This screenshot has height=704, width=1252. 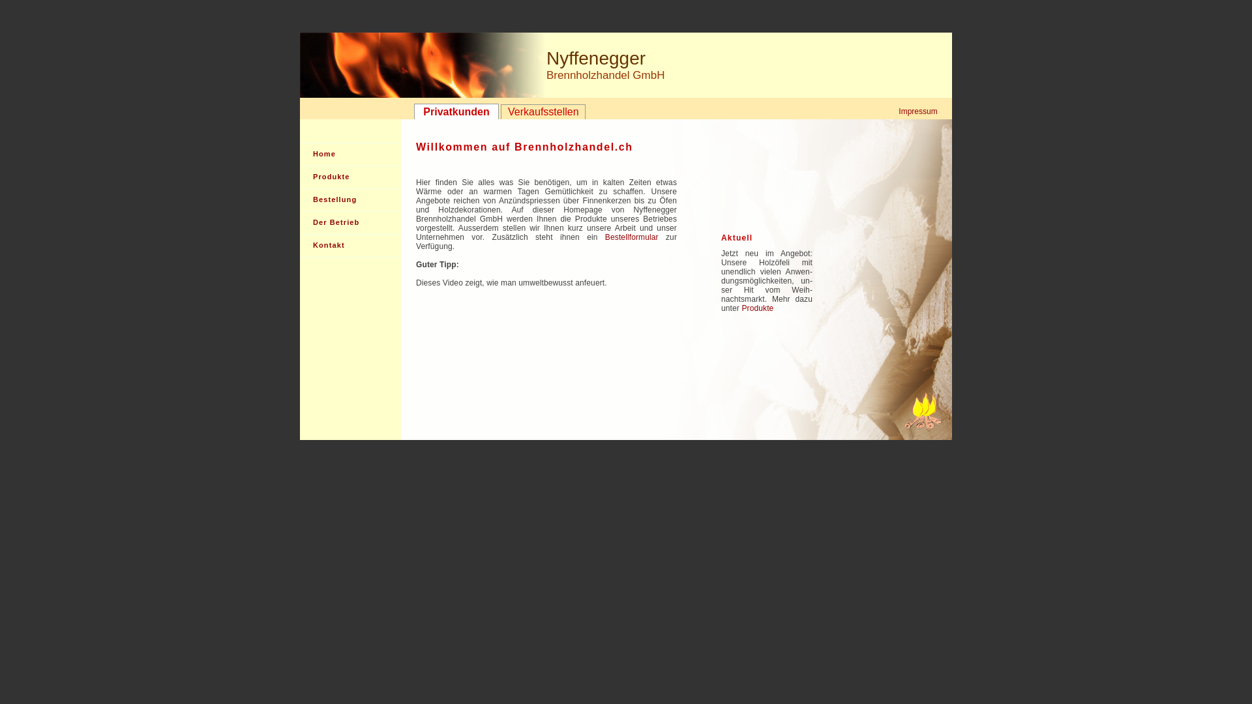 I want to click on Der Betrieb, so click(x=351, y=223).